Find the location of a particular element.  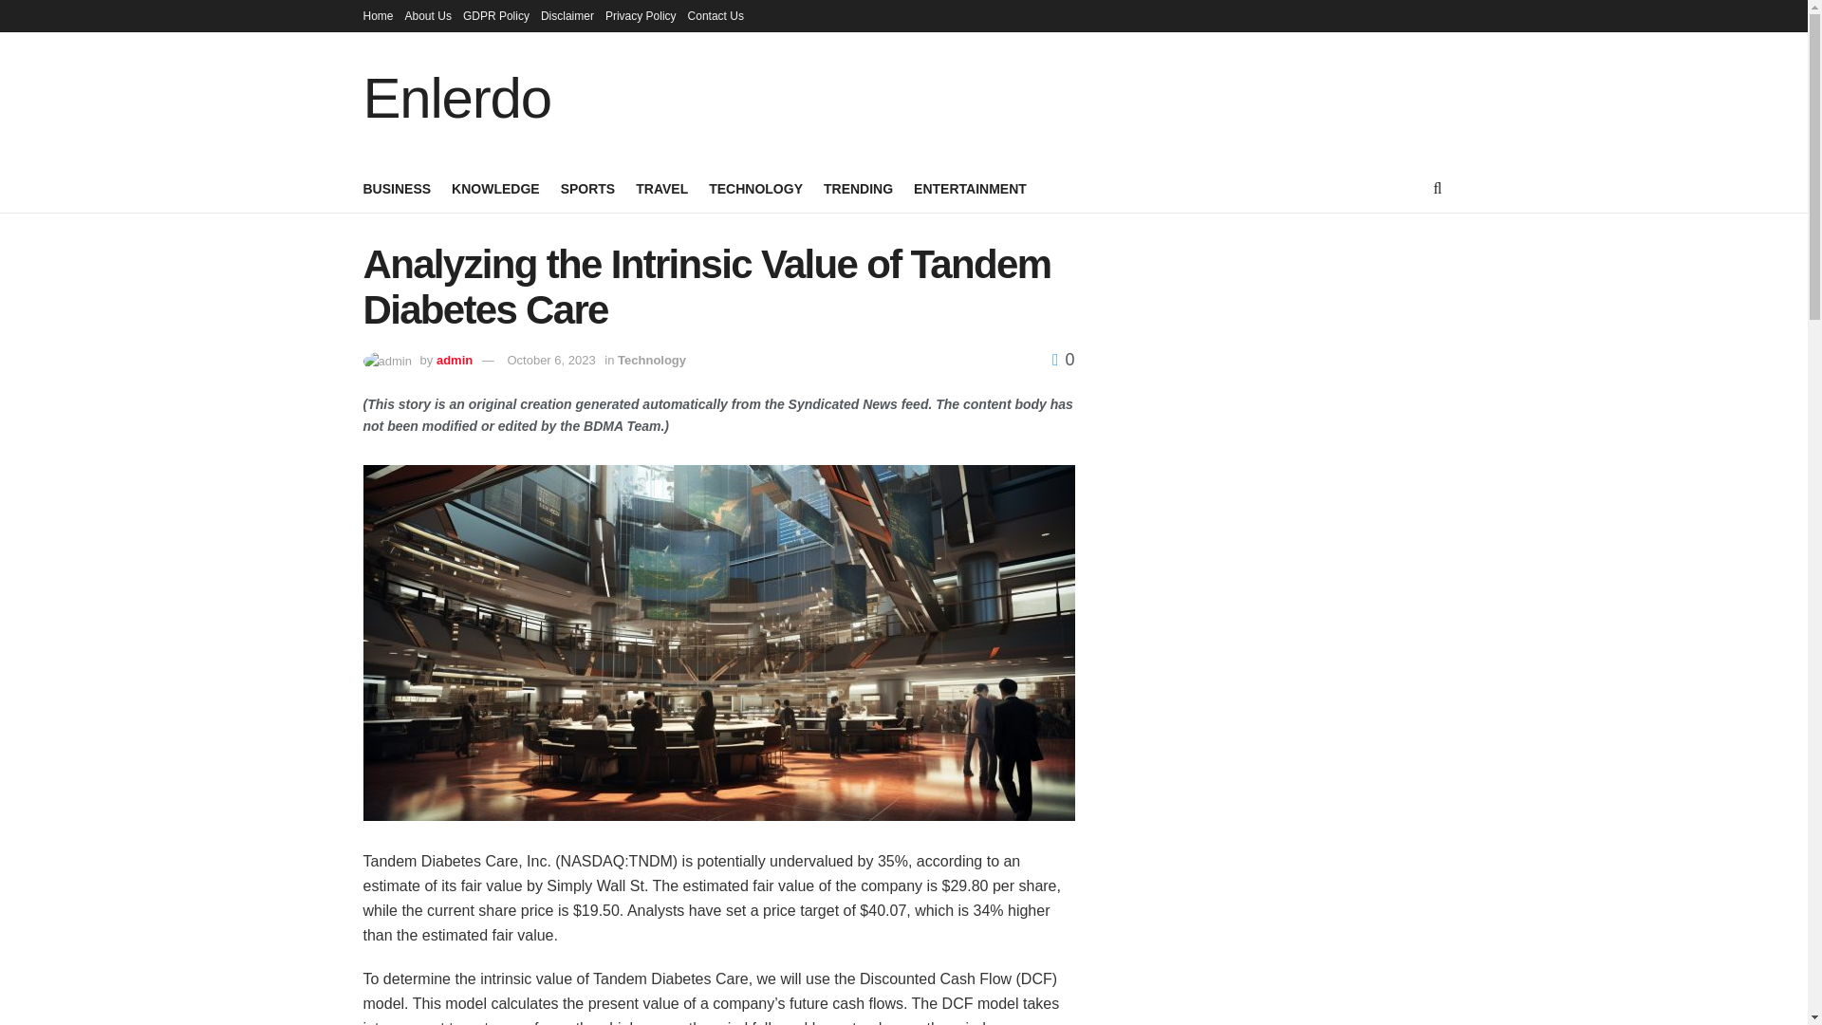

Enlerdo is located at coordinates (455, 99).